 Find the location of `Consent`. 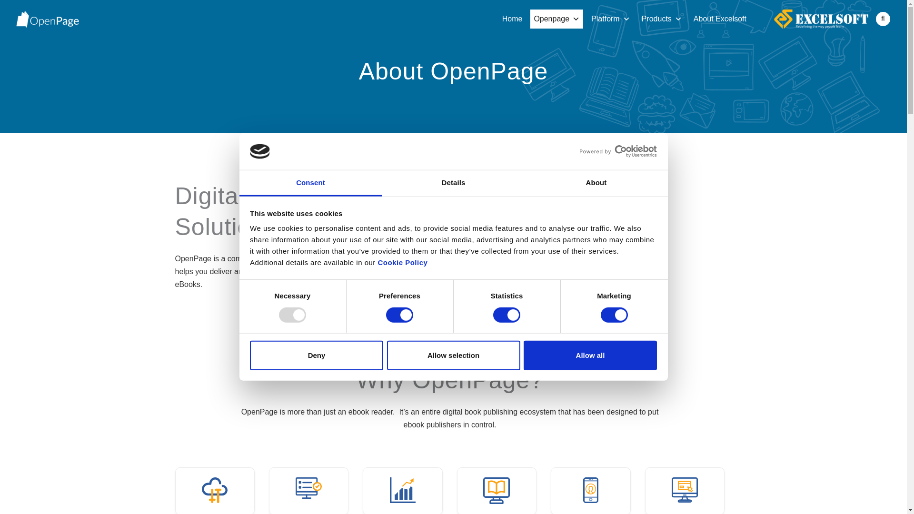

Consent is located at coordinates (310, 183).